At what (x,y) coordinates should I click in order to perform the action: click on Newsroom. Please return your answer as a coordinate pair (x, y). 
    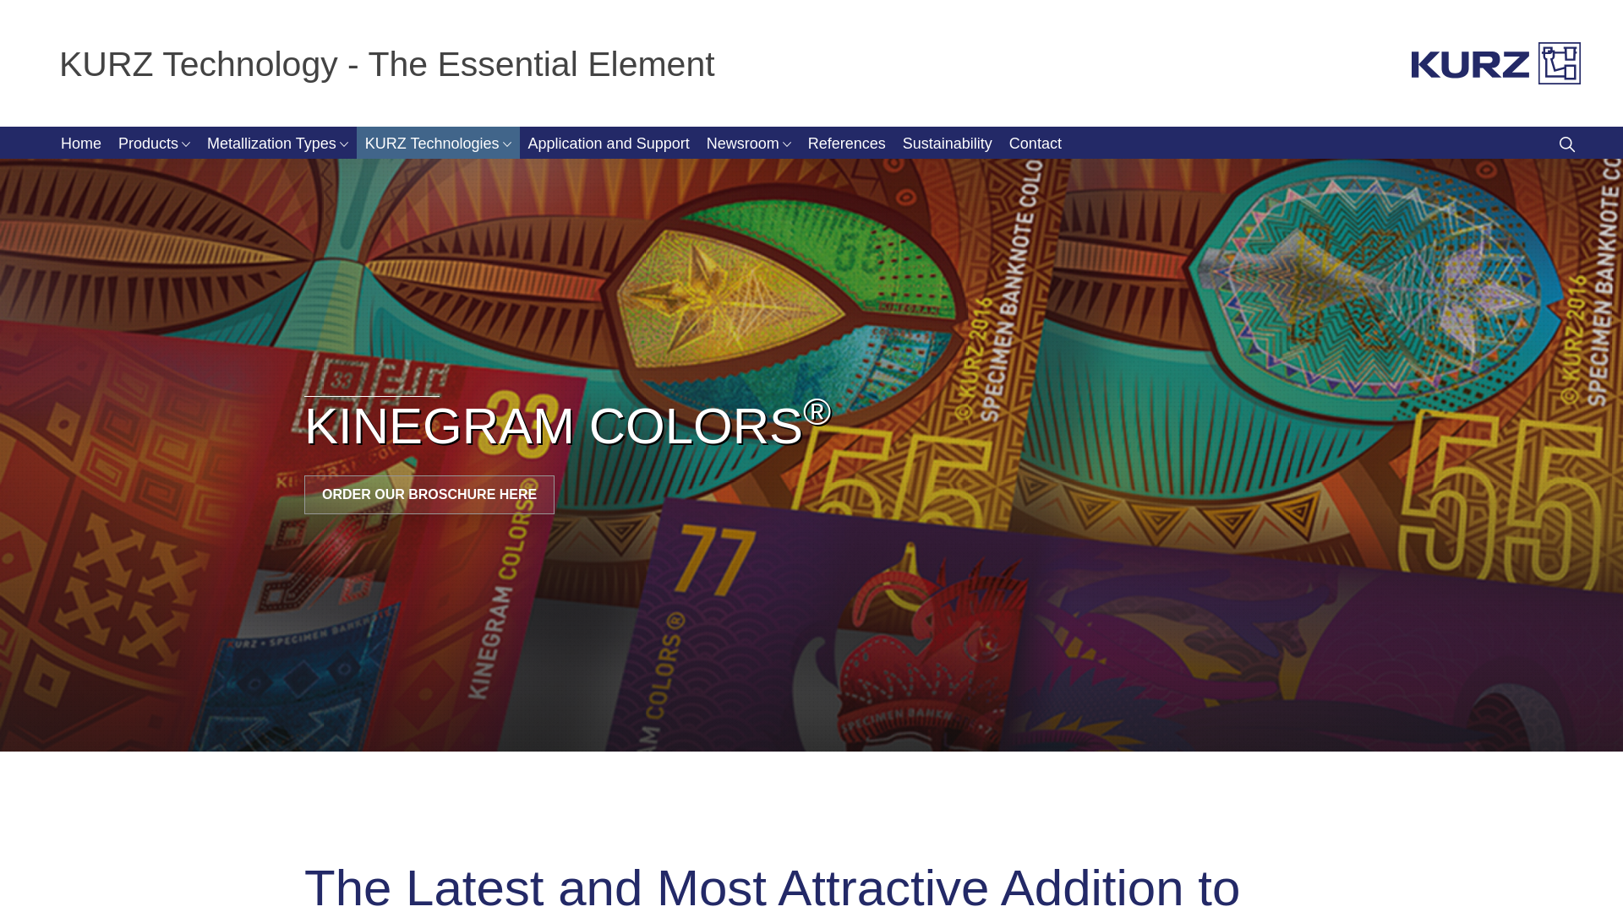
    Looking at the image, I should click on (749, 142).